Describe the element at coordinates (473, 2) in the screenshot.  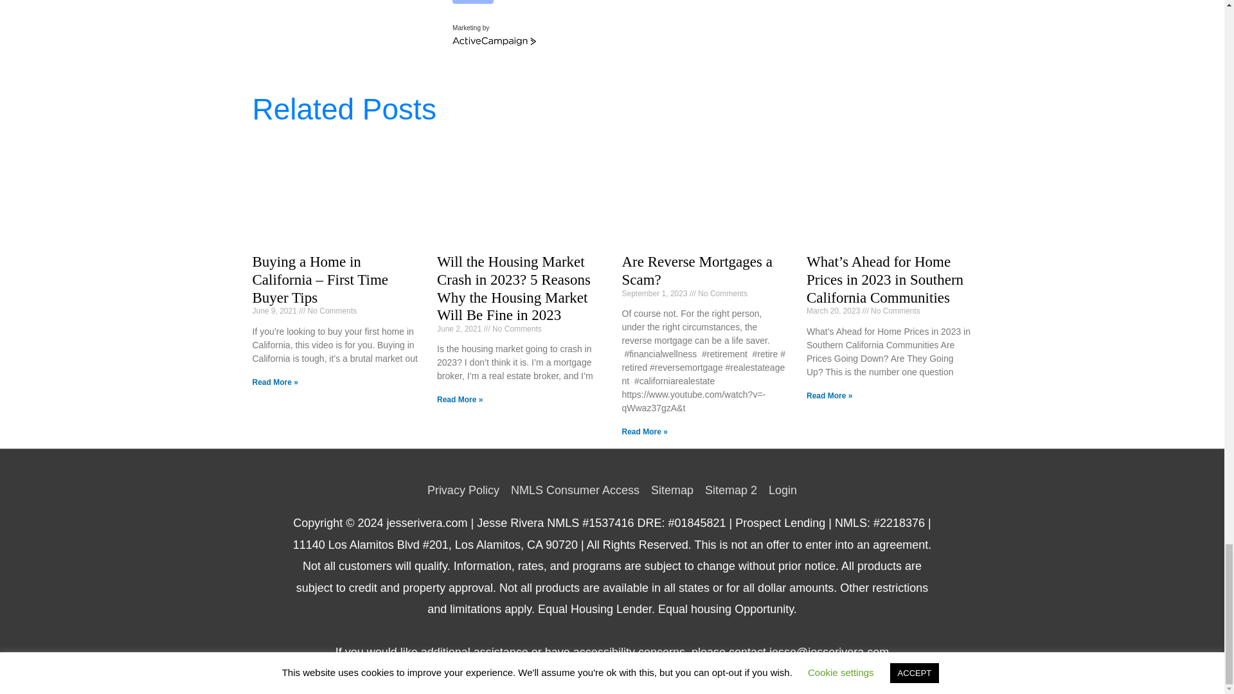
I see `Submit` at that location.